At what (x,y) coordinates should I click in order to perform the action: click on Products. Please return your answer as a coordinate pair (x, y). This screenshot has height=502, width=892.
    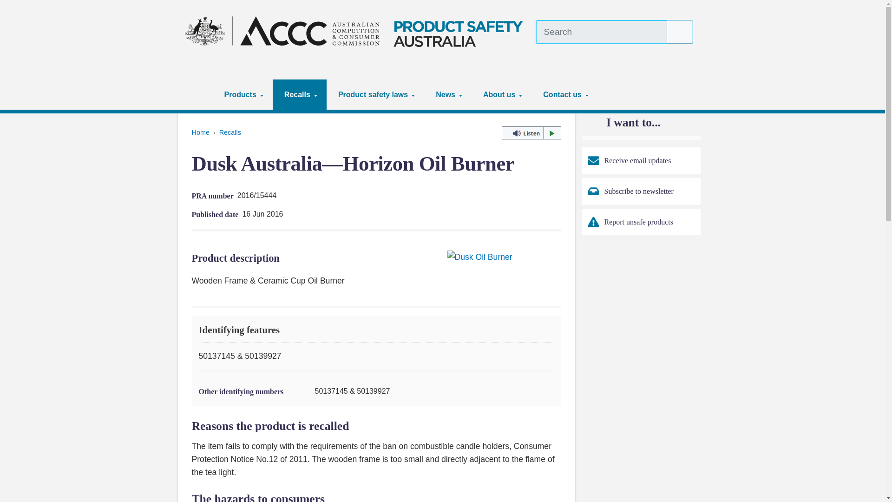
    Looking at the image, I should click on (243, 94).